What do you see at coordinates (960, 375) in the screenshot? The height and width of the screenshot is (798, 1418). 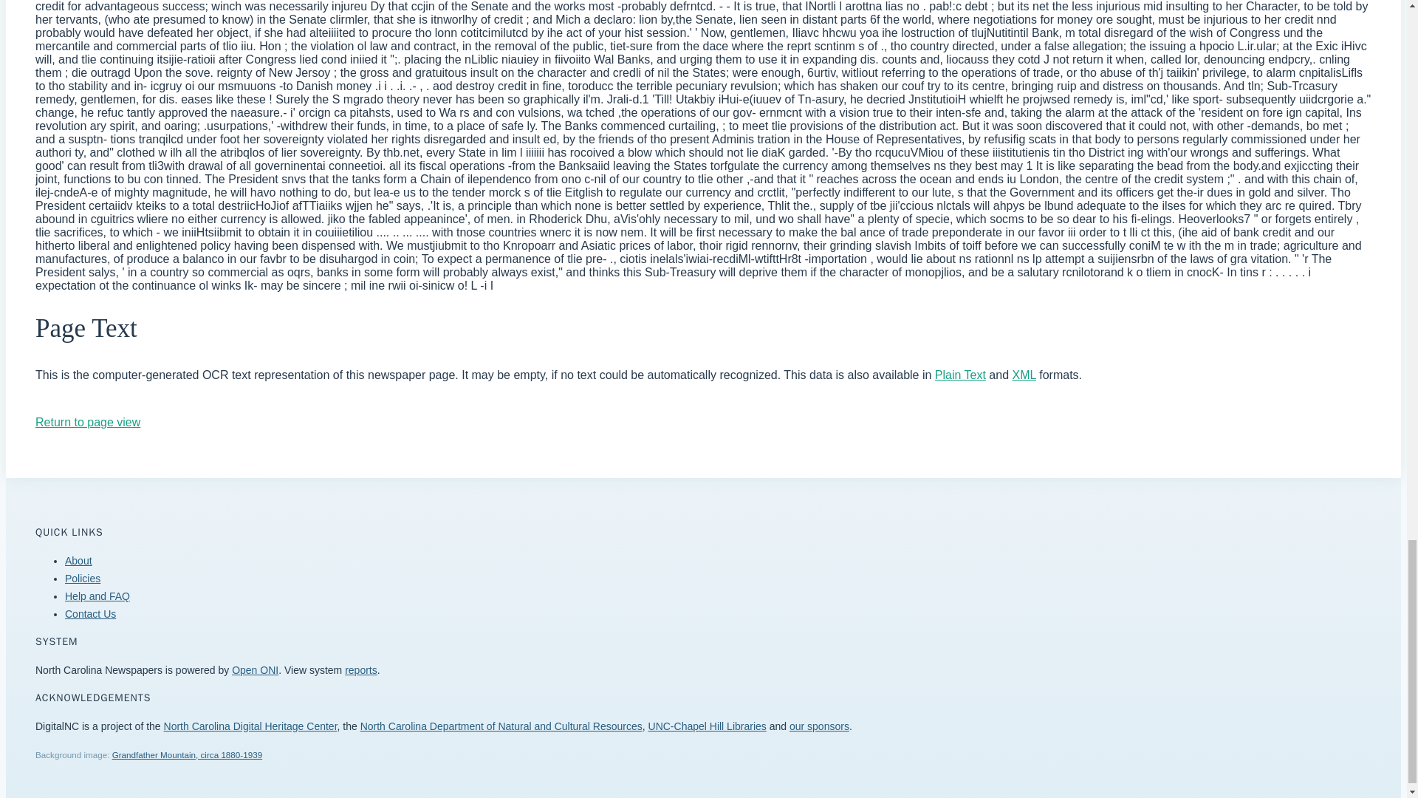 I see `Plain Text` at bounding box center [960, 375].